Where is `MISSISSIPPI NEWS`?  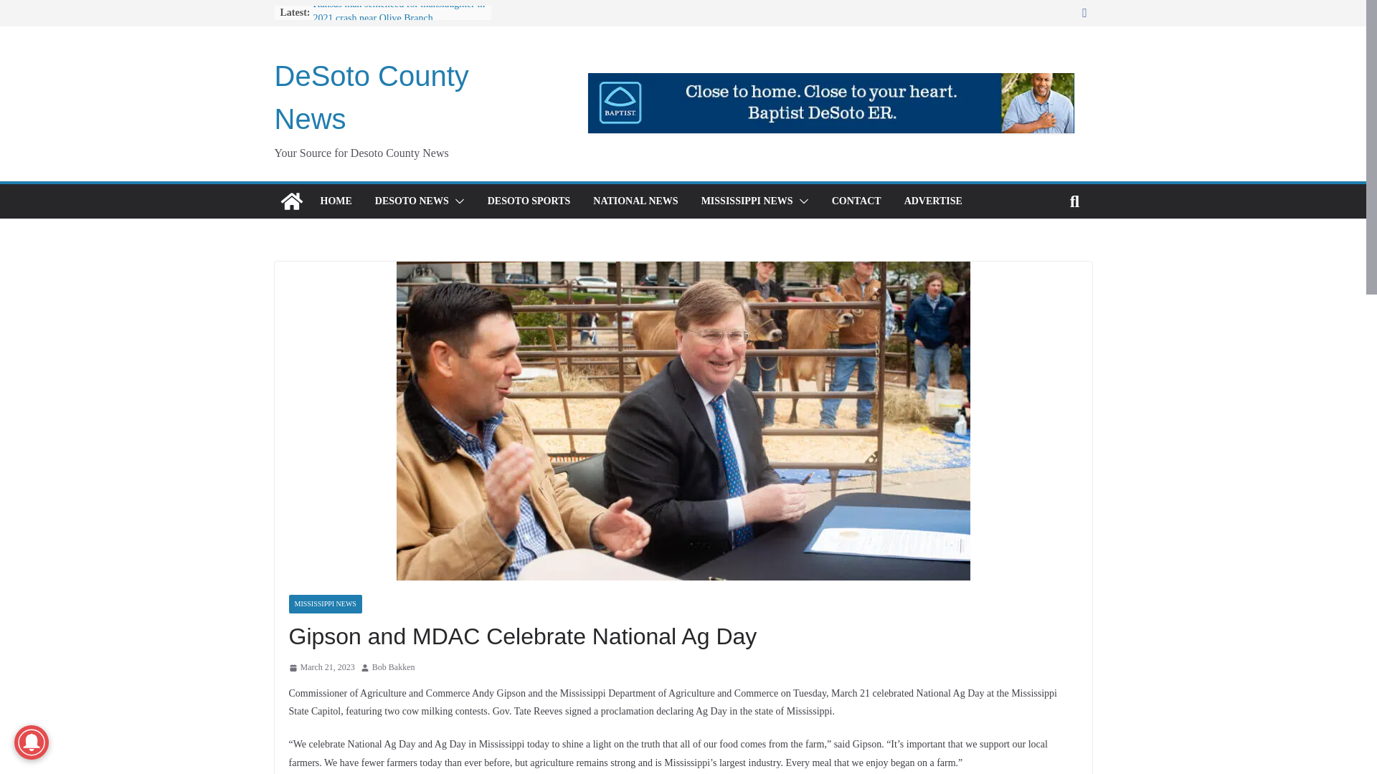 MISSISSIPPI NEWS is located at coordinates (324, 604).